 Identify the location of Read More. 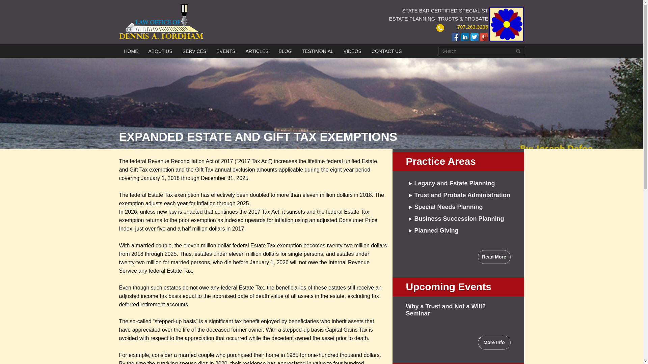
(494, 257).